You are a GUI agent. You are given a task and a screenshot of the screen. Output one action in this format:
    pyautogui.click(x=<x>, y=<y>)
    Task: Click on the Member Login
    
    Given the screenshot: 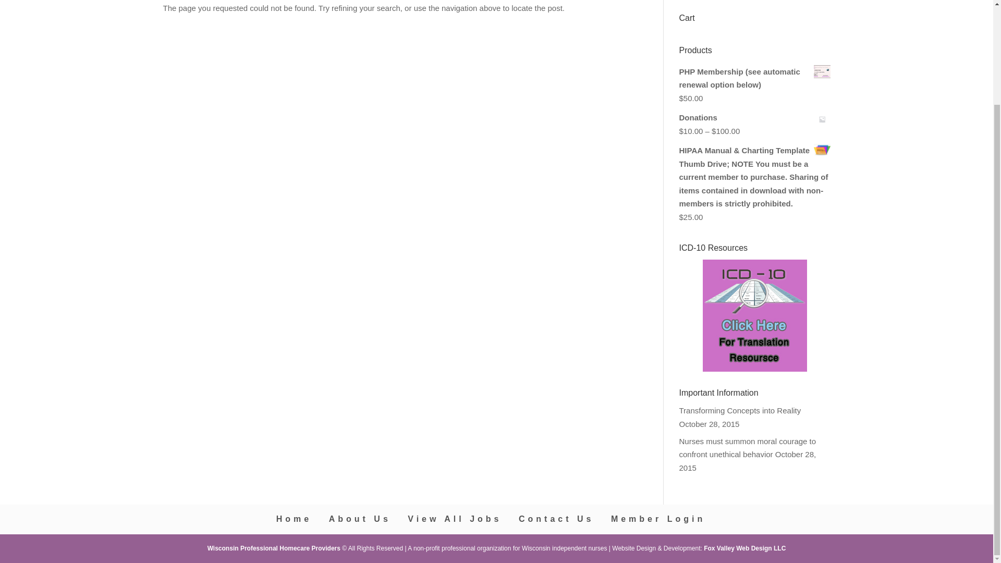 What is the action you would take?
    pyautogui.click(x=658, y=519)
    